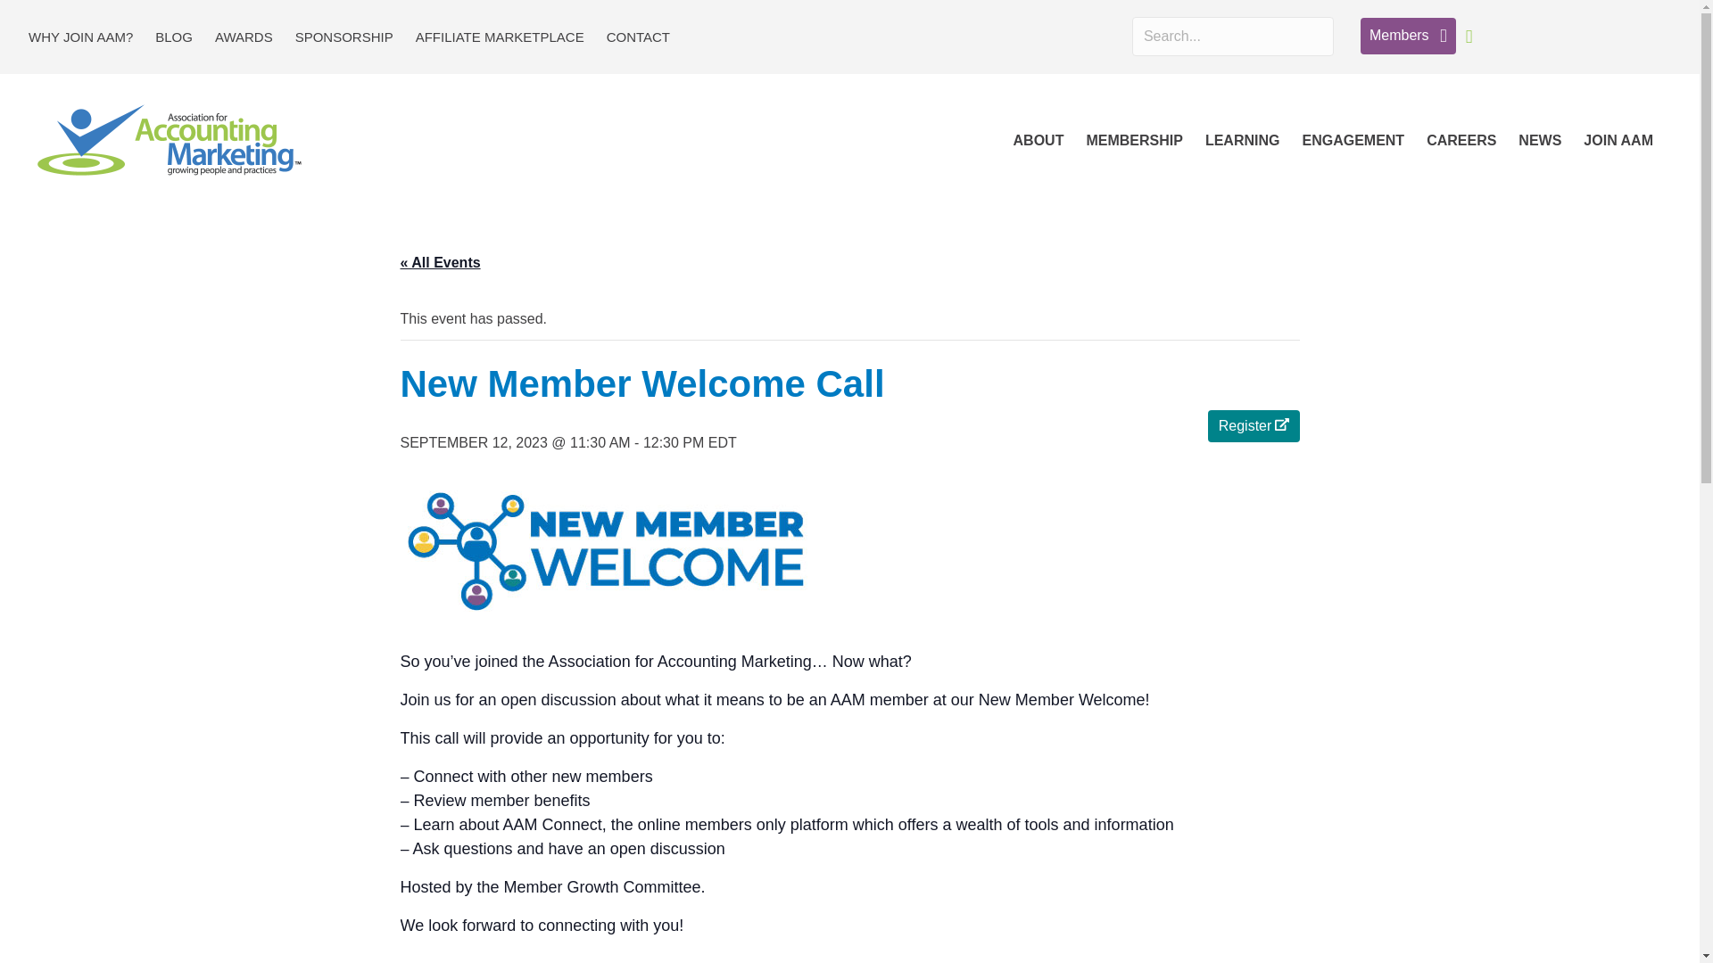  What do you see at coordinates (1242, 141) in the screenshot?
I see `LEARNING` at bounding box center [1242, 141].